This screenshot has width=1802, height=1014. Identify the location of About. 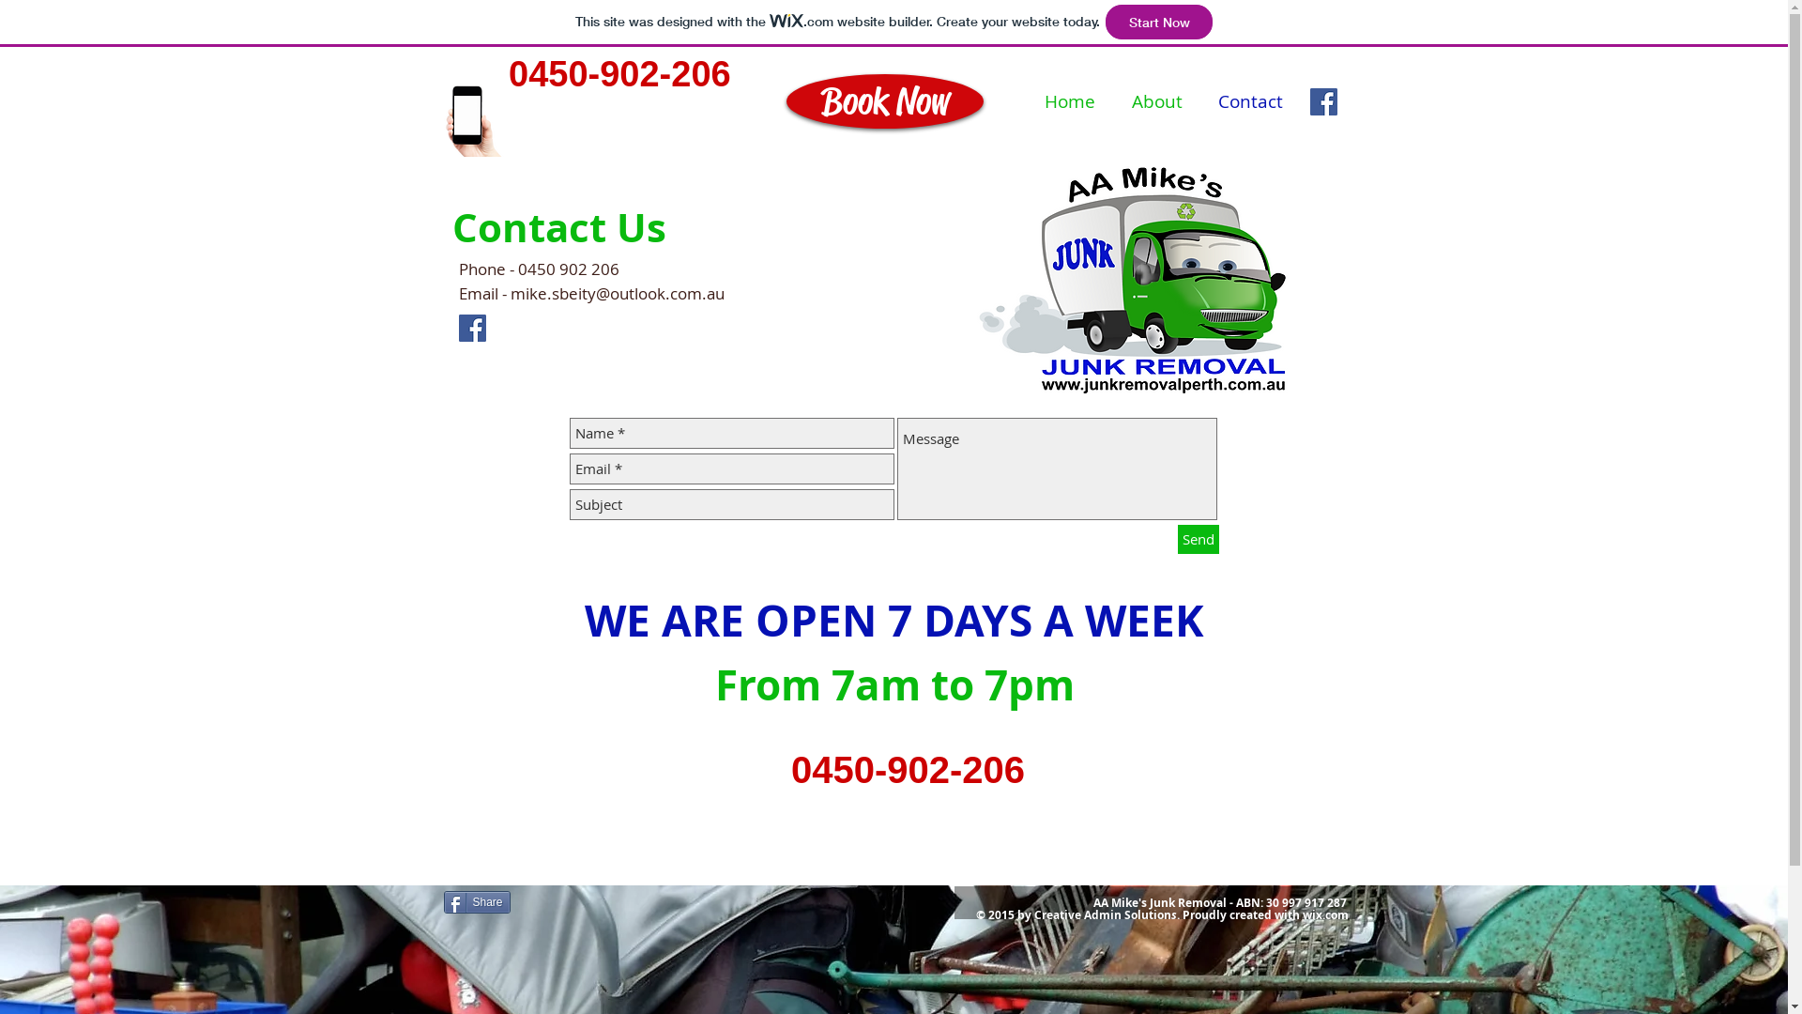
(1156, 101).